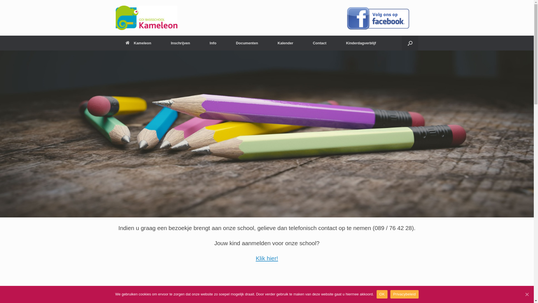  I want to click on Bs kameleon, so click(146, 18).